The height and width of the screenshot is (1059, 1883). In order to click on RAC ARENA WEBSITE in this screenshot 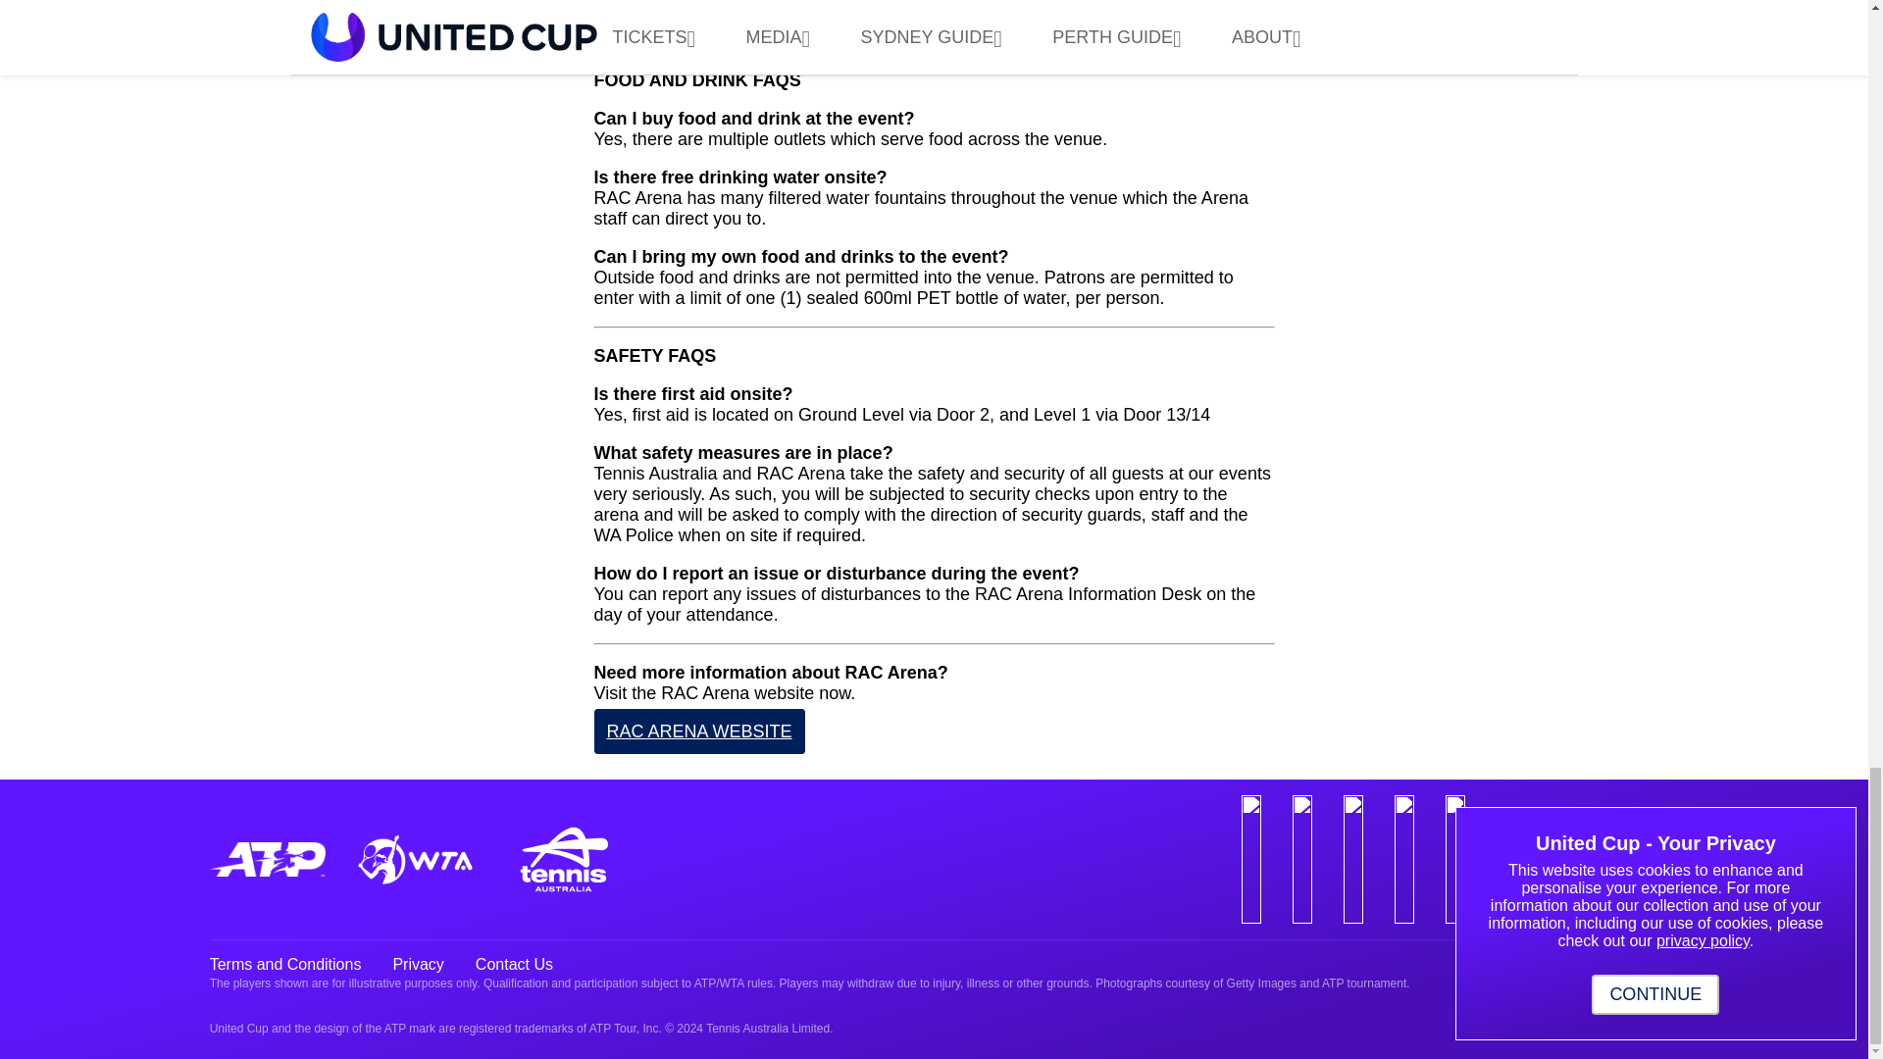, I will do `click(700, 731)`.